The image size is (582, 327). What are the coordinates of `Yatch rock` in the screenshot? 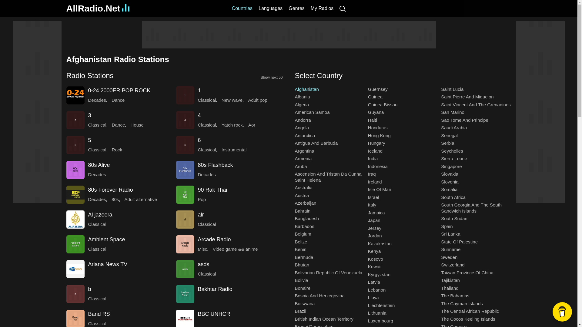 It's located at (232, 125).